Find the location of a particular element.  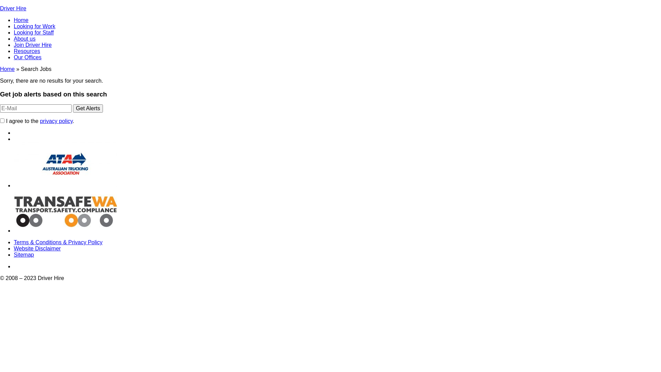

Home is located at coordinates (21, 20).